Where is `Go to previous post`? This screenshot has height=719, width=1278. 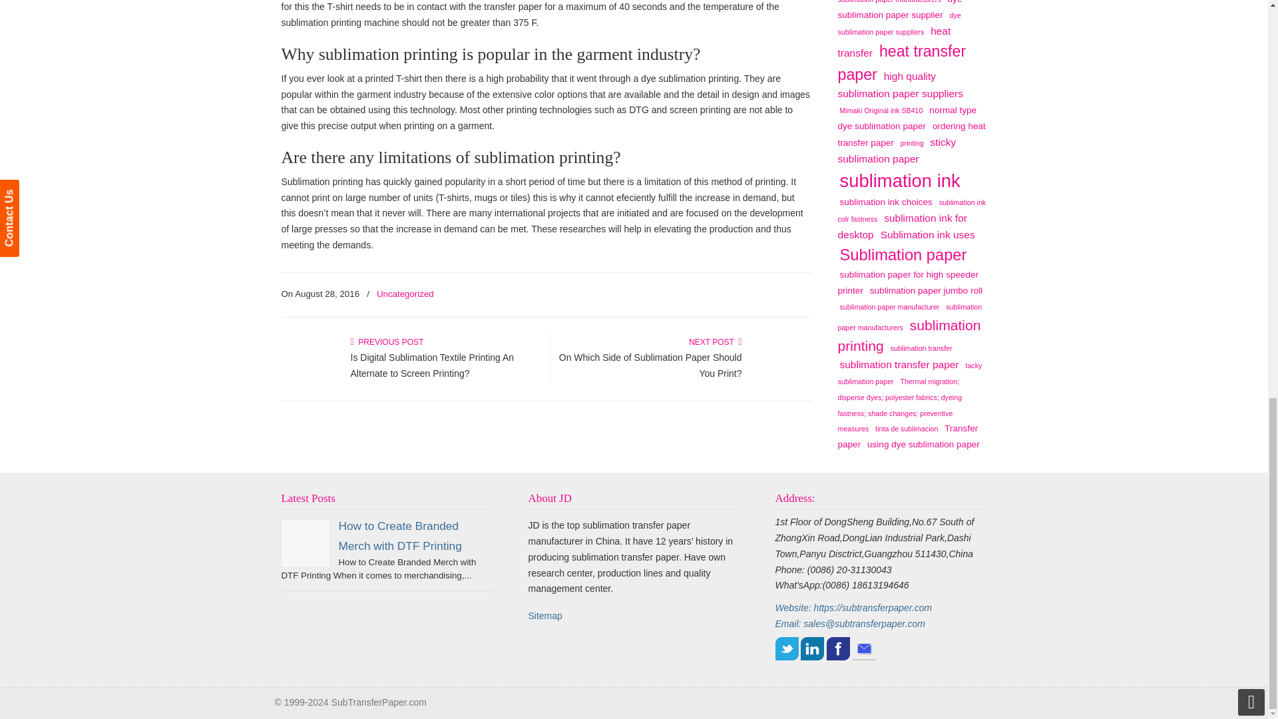 Go to previous post is located at coordinates (386, 342).